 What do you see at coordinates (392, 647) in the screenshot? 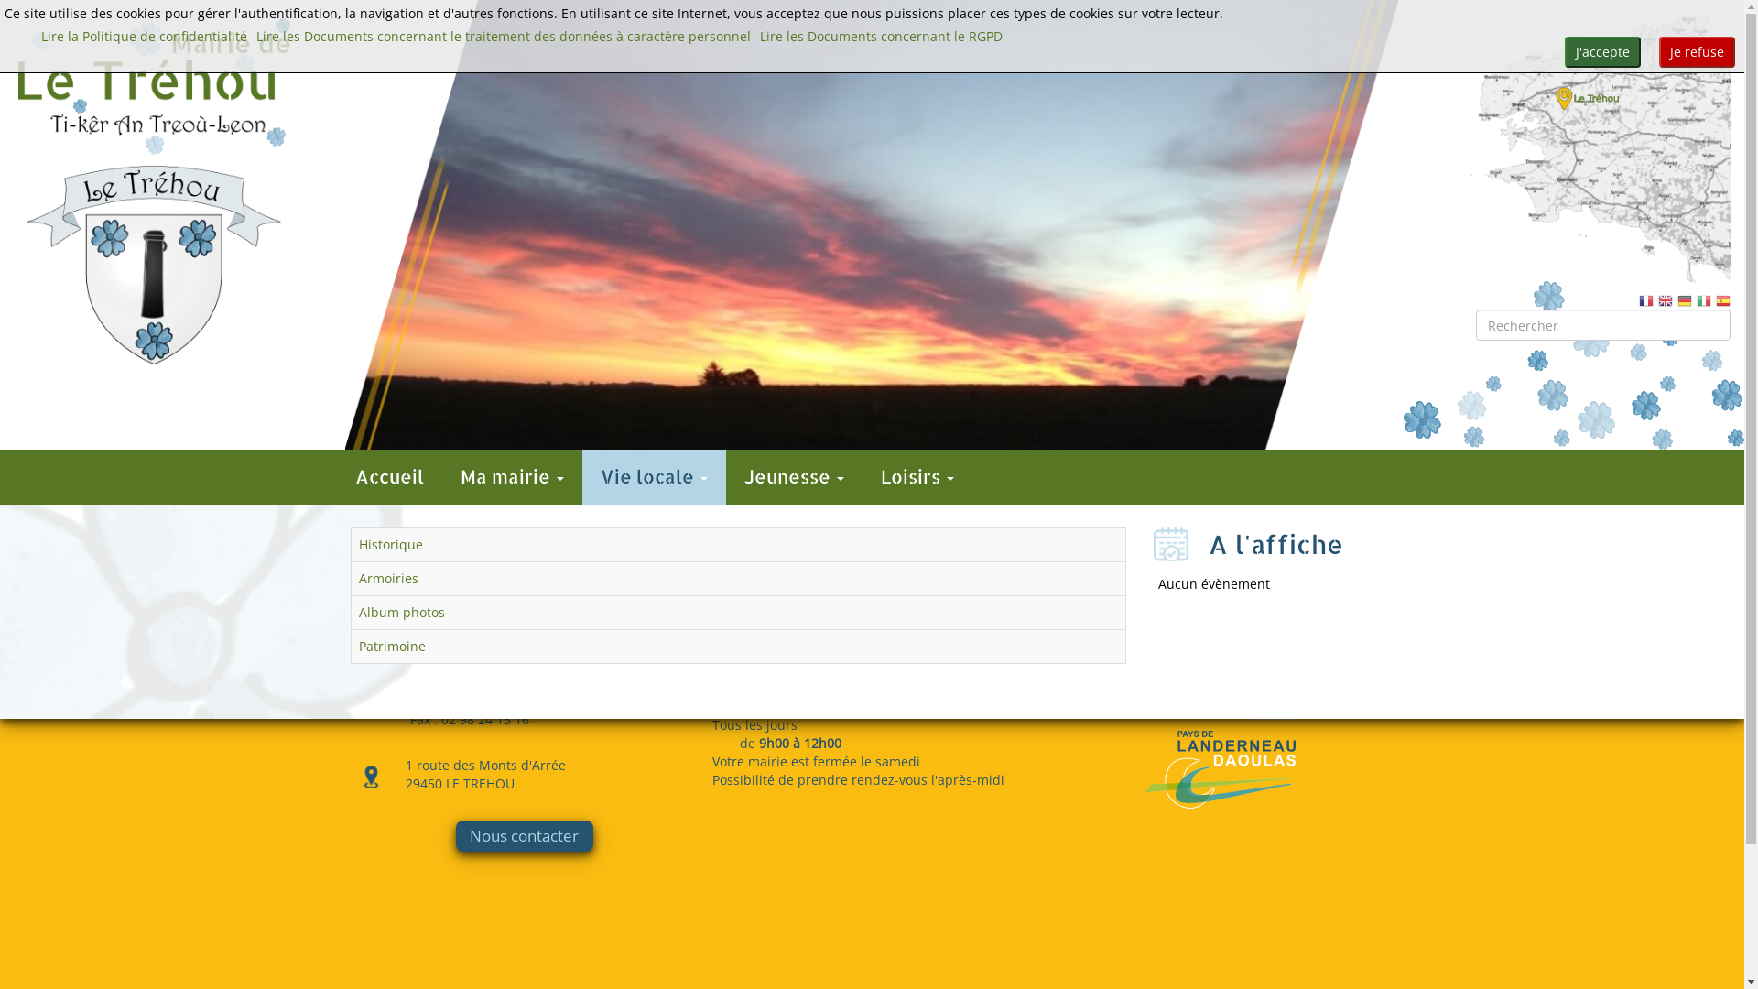
I see `Patrimoine` at bounding box center [392, 647].